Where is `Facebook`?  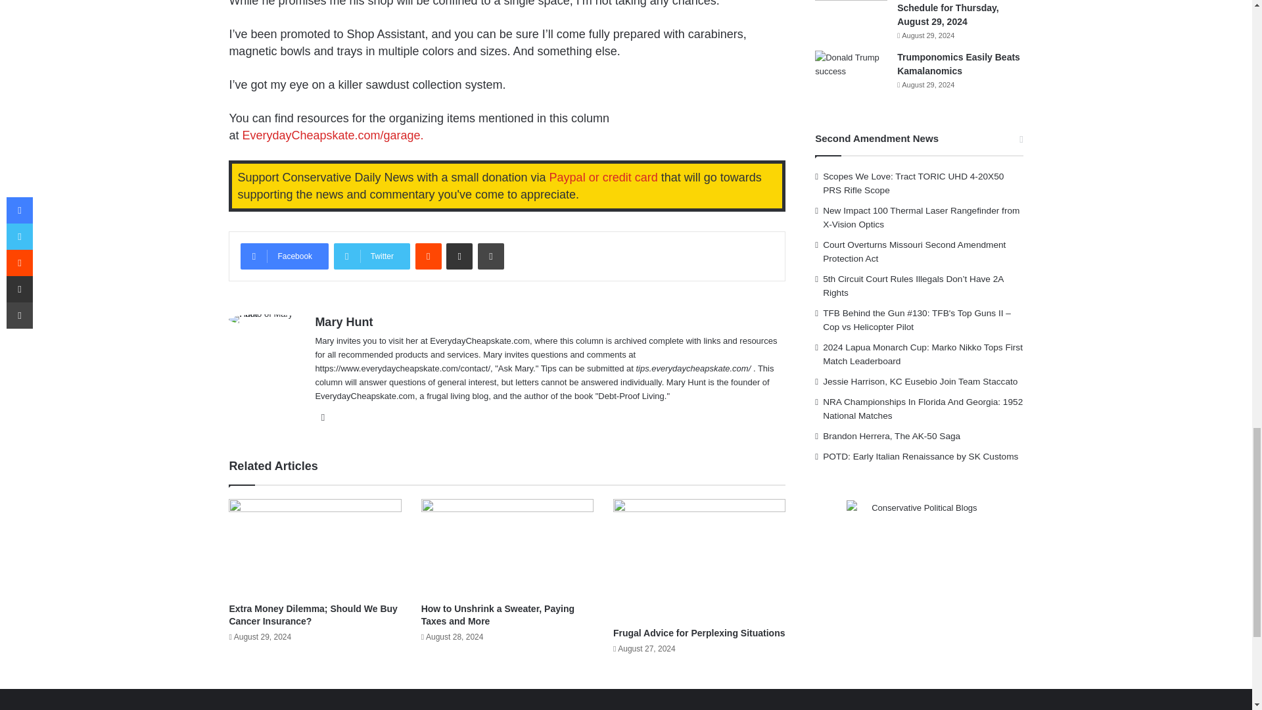 Facebook is located at coordinates (284, 256).